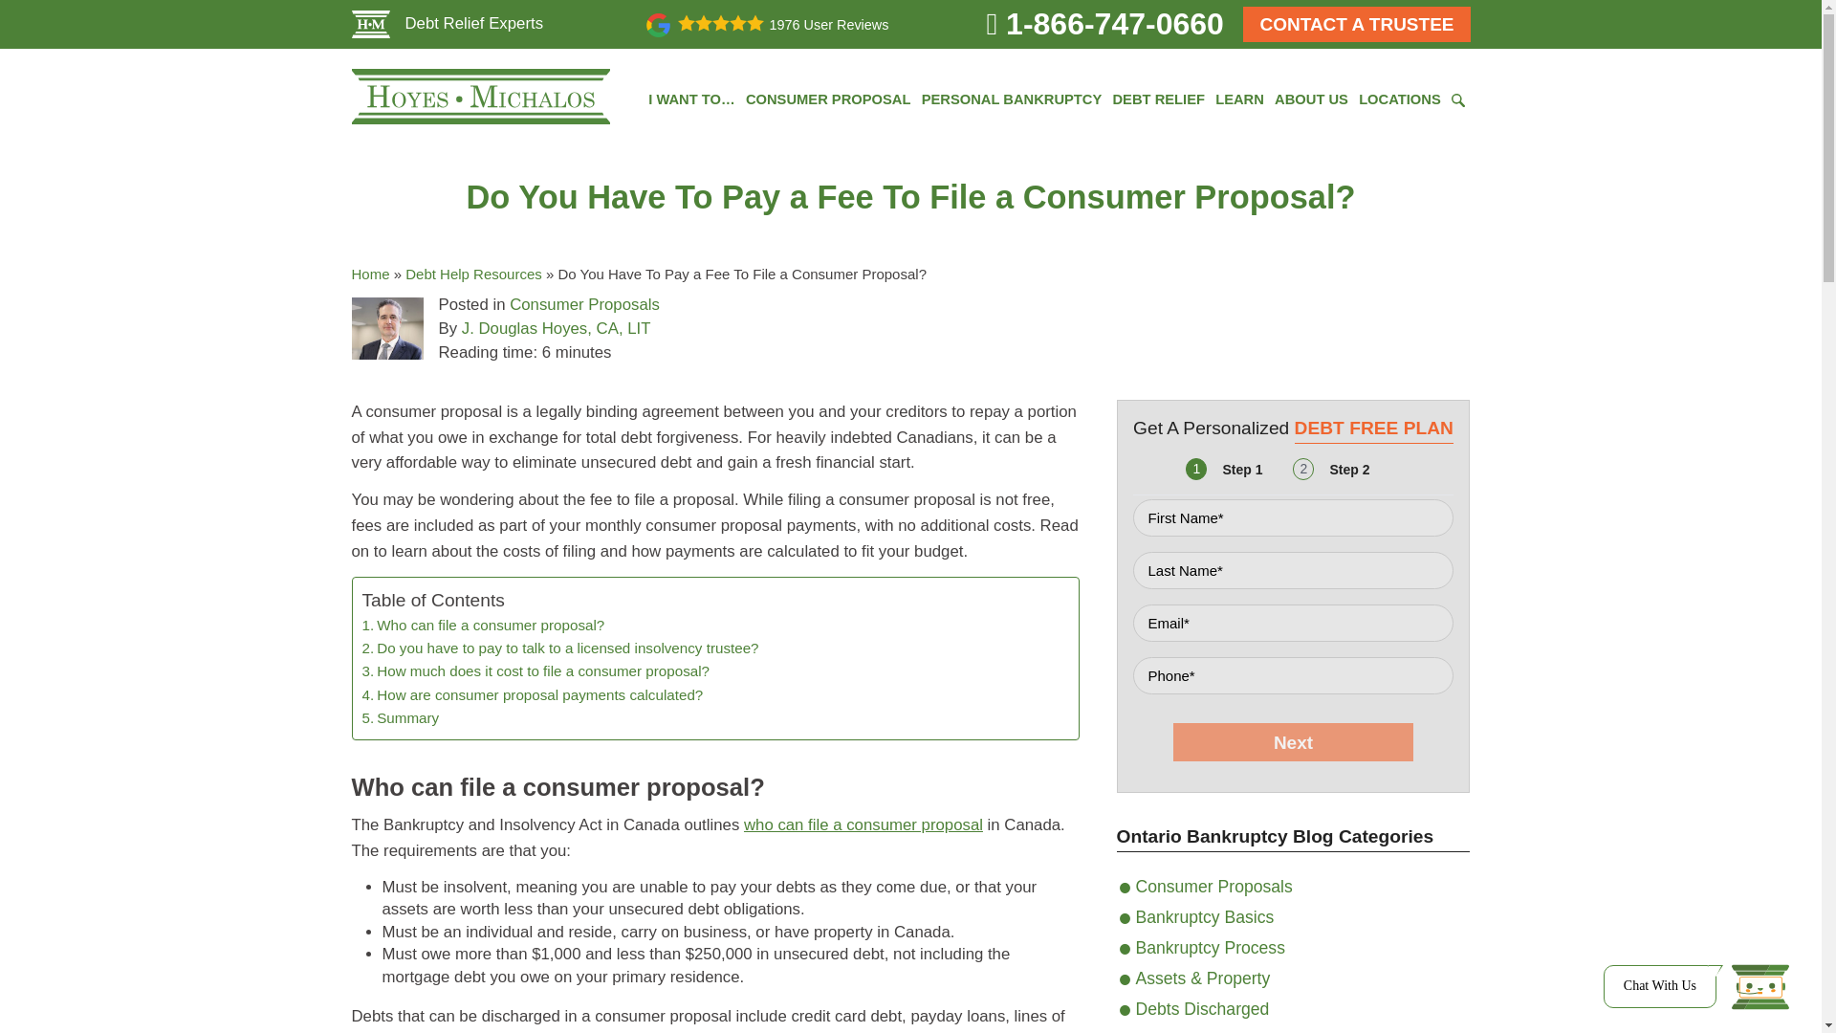 The width and height of the screenshot is (1836, 1033). I want to click on LOCATIONS, so click(1400, 99).